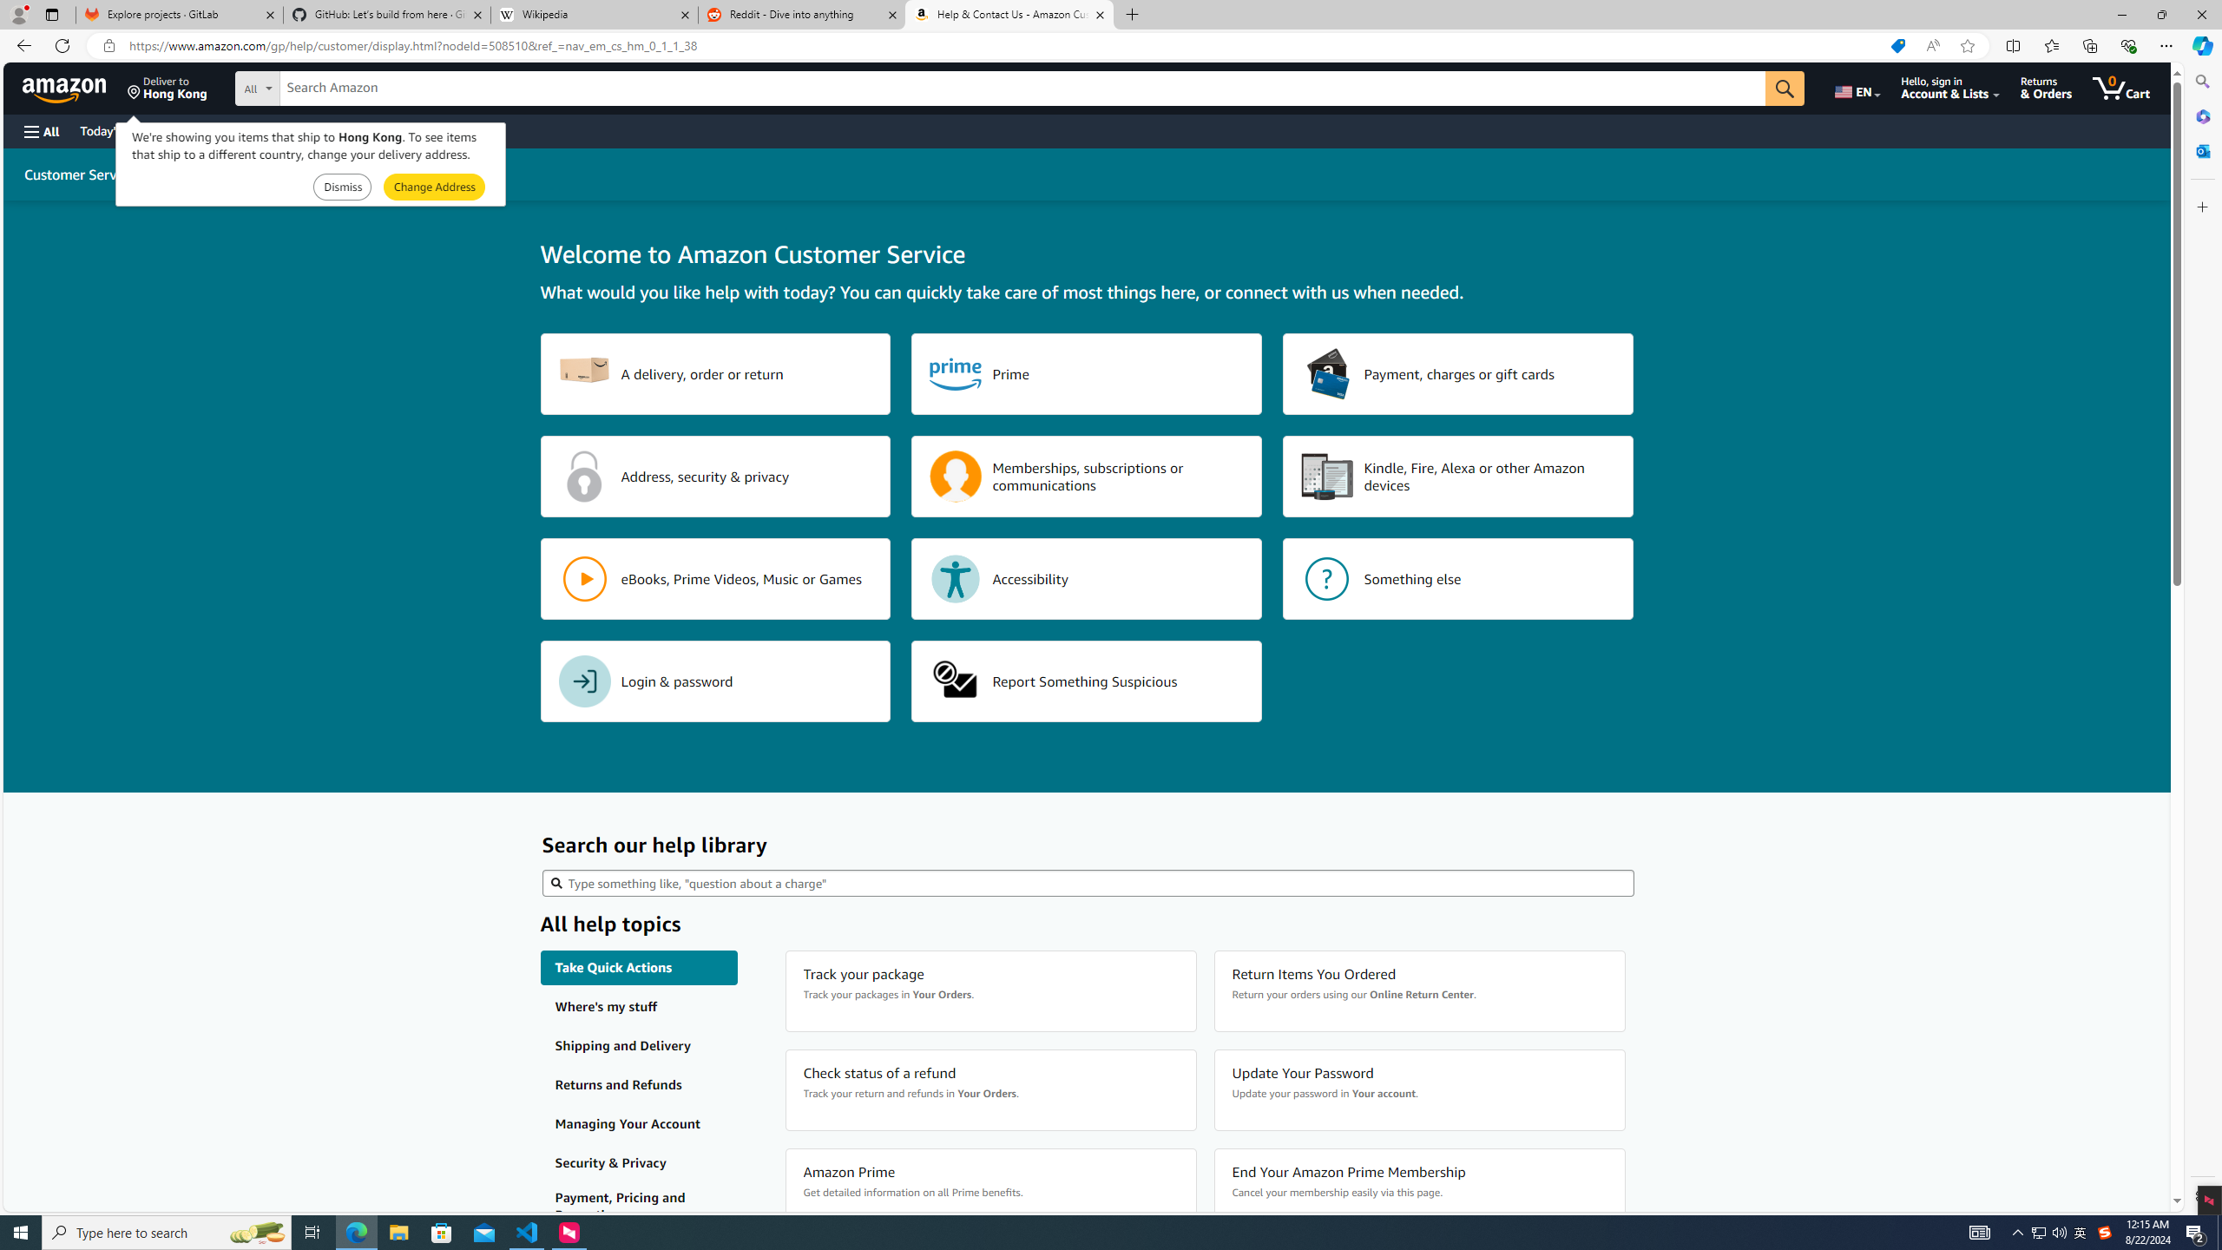 The height and width of the screenshot is (1250, 2222). What do you see at coordinates (66, 88) in the screenshot?
I see `Amazon` at bounding box center [66, 88].